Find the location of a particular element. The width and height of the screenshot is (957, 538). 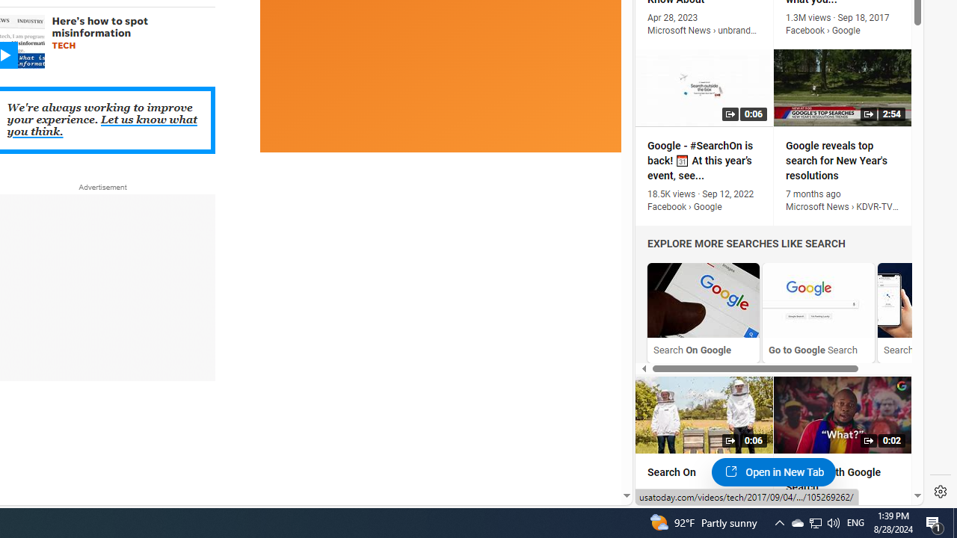

Go to Google Search is located at coordinates (818, 312).